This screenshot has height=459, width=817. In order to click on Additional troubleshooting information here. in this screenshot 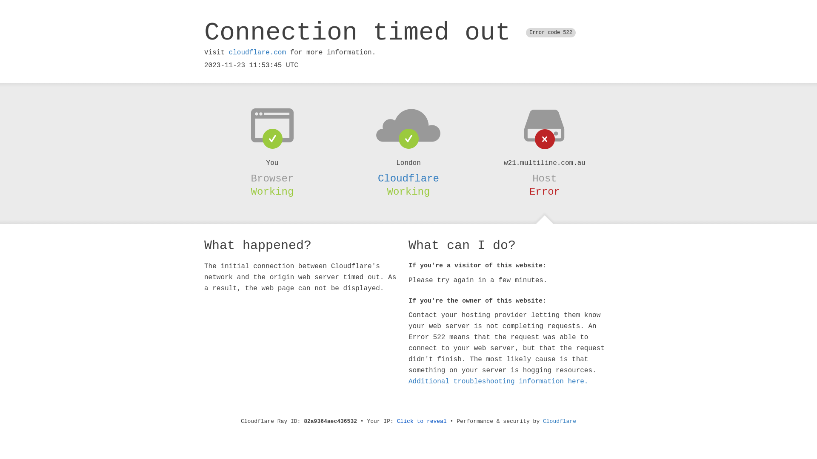, I will do `click(498, 382)`.